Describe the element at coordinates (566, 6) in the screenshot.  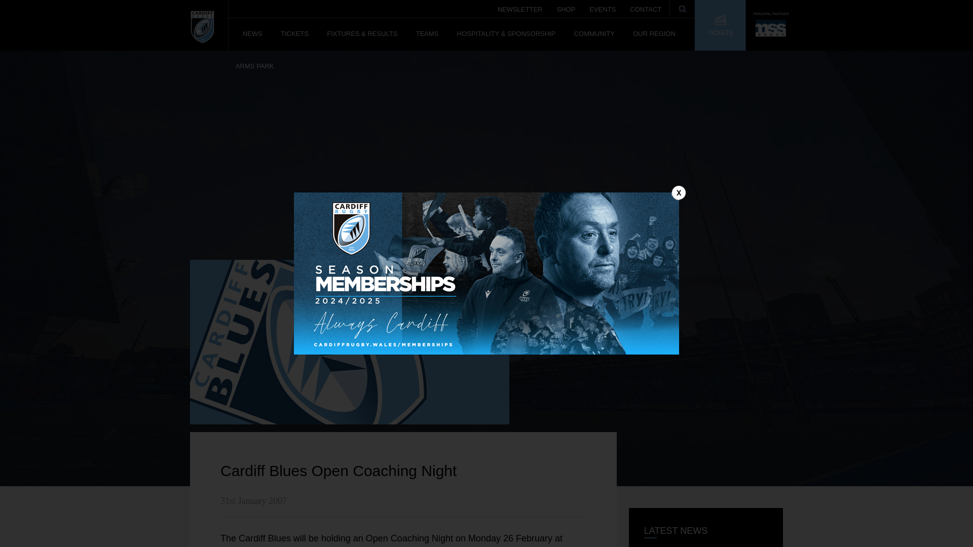
I see `SHOP` at that location.